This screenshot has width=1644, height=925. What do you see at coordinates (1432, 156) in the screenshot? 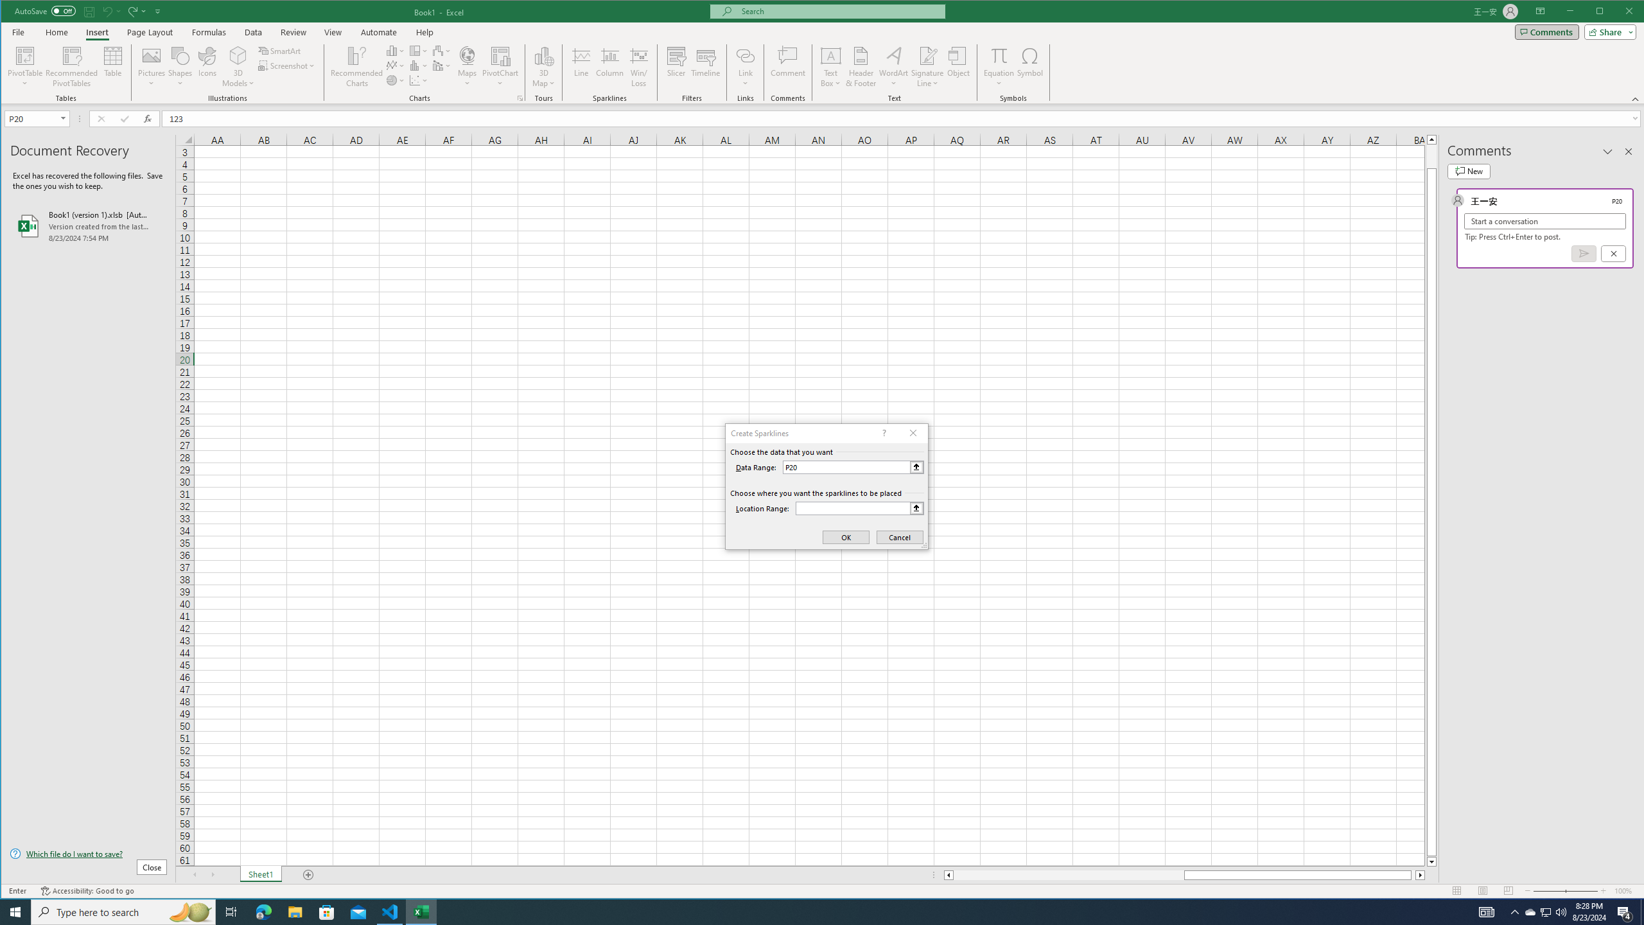
I see `Page up` at bounding box center [1432, 156].